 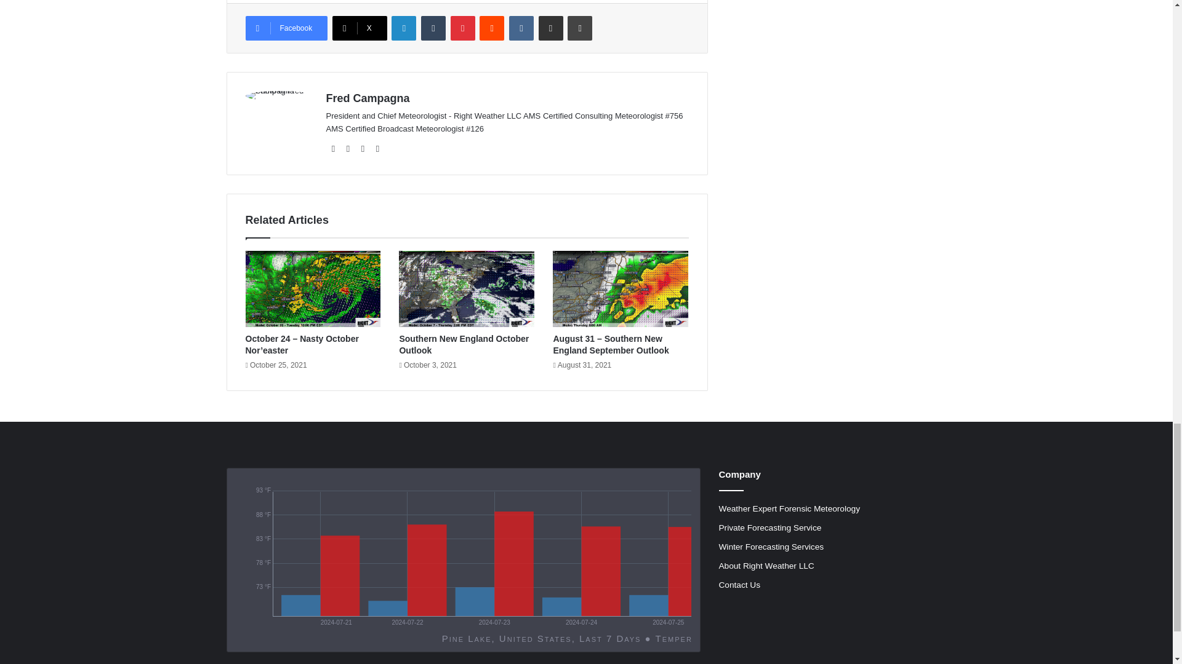 I want to click on Share via Email, so click(x=551, y=28).